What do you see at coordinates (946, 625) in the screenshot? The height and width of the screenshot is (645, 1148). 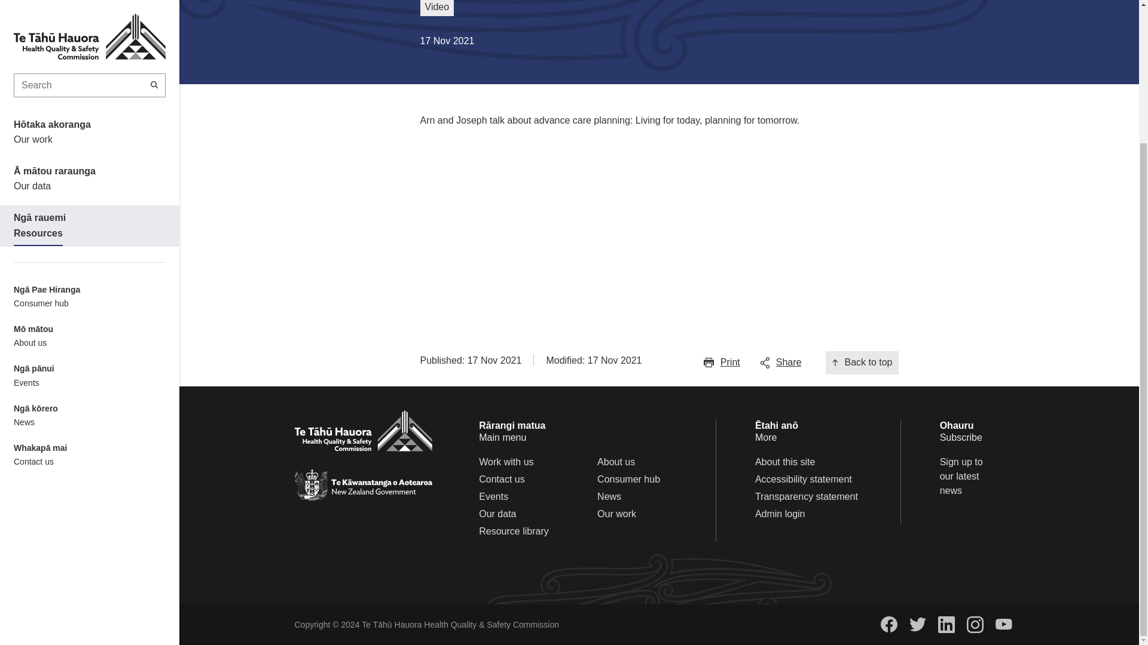 I see `LinkedIn page` at bounding box center [946, 625].